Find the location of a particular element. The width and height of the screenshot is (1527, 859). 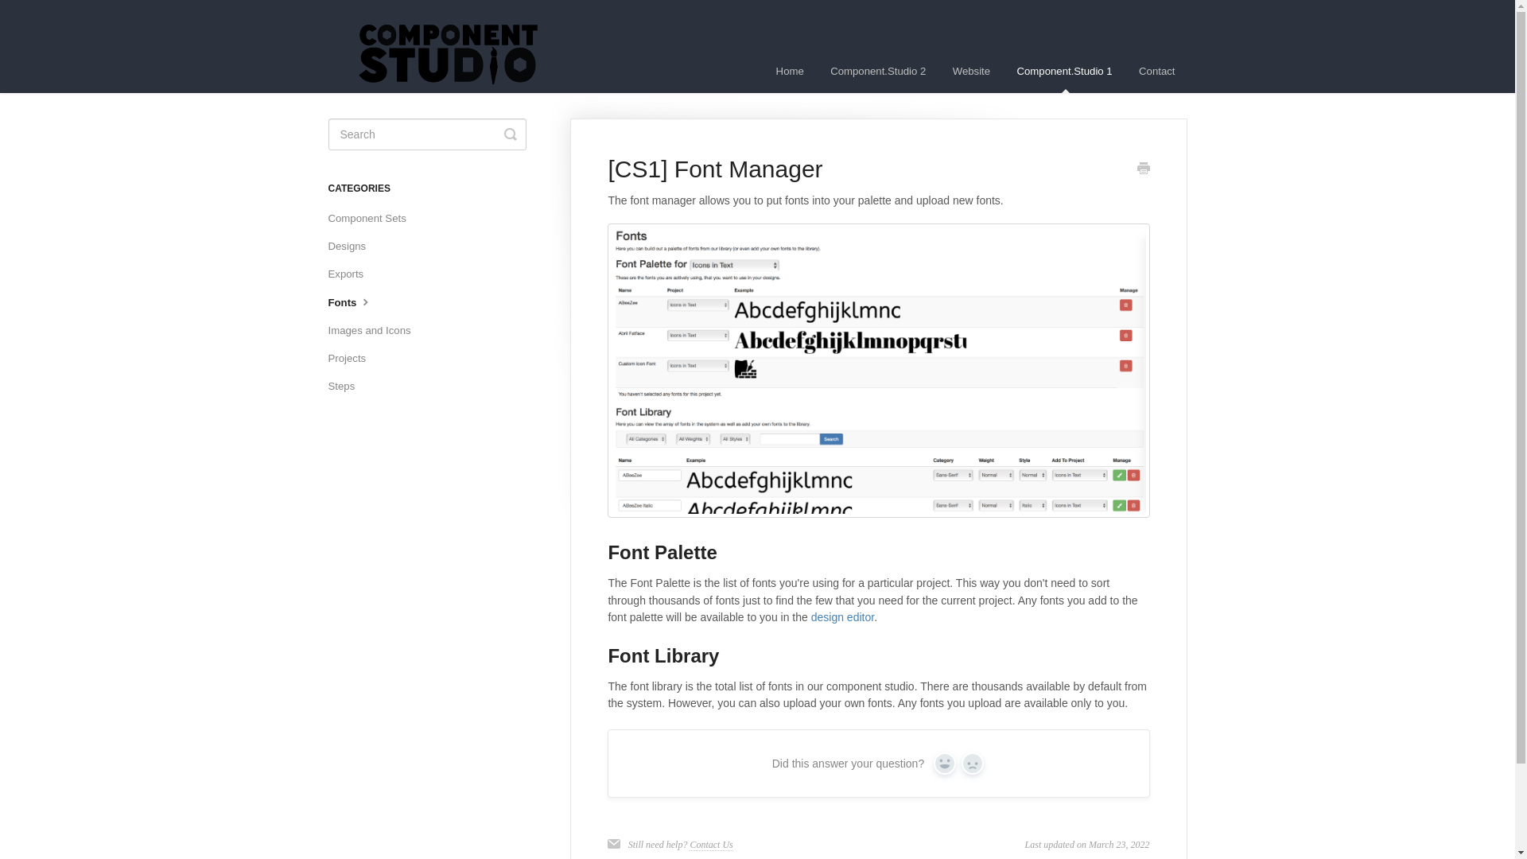

search-query is located at coordinates (426, 134).